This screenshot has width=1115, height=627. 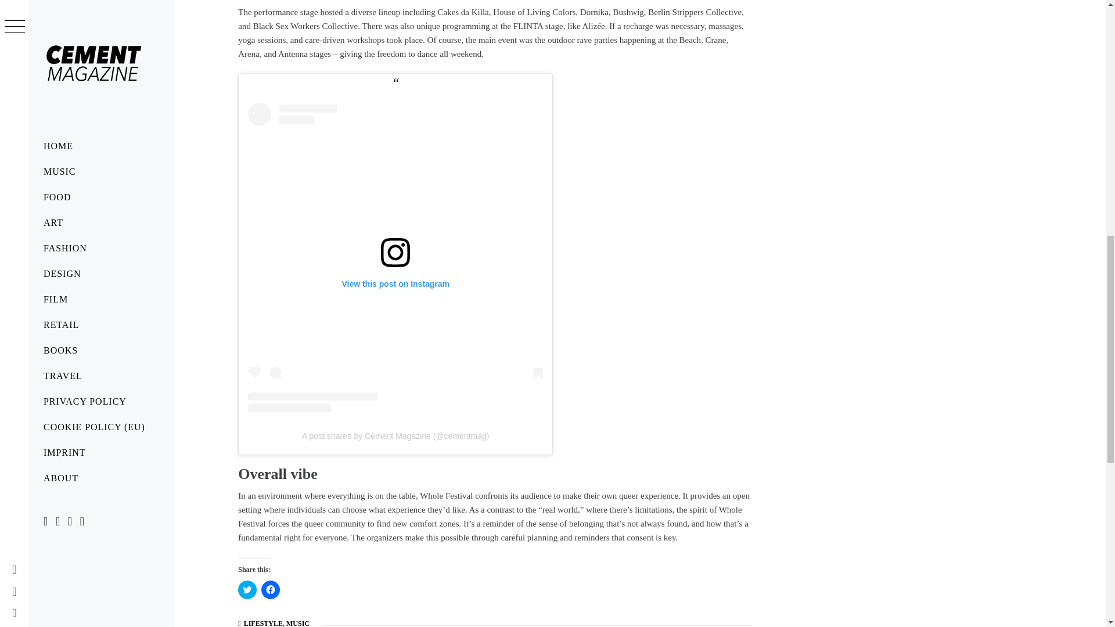 What do you see at coordinates (247, 590) in the screenshot?
I see `Click to share on Twitter` at bounding box center [247, 590].